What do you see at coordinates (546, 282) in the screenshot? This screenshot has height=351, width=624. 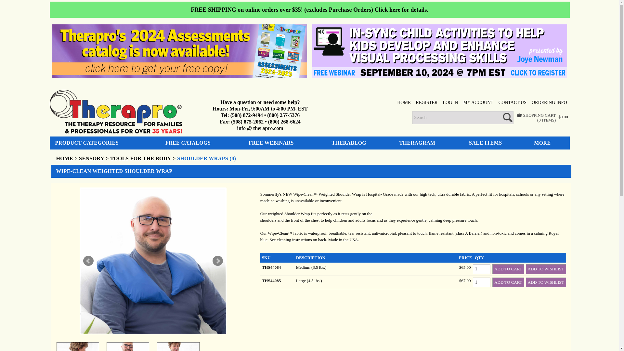 I see `ADD TO WISHLIST` at bounding box center [546, 282].